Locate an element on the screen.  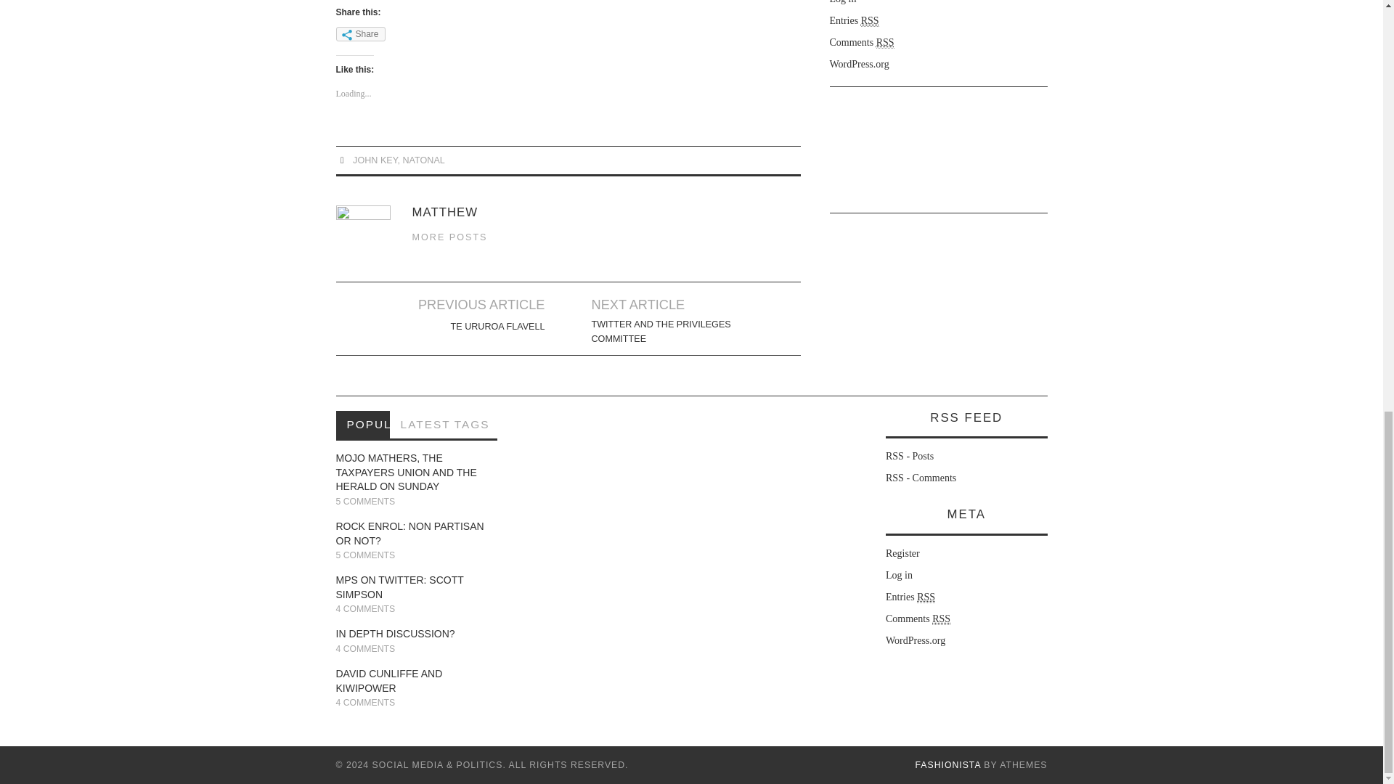
Share is located at coordinates (360, 33).